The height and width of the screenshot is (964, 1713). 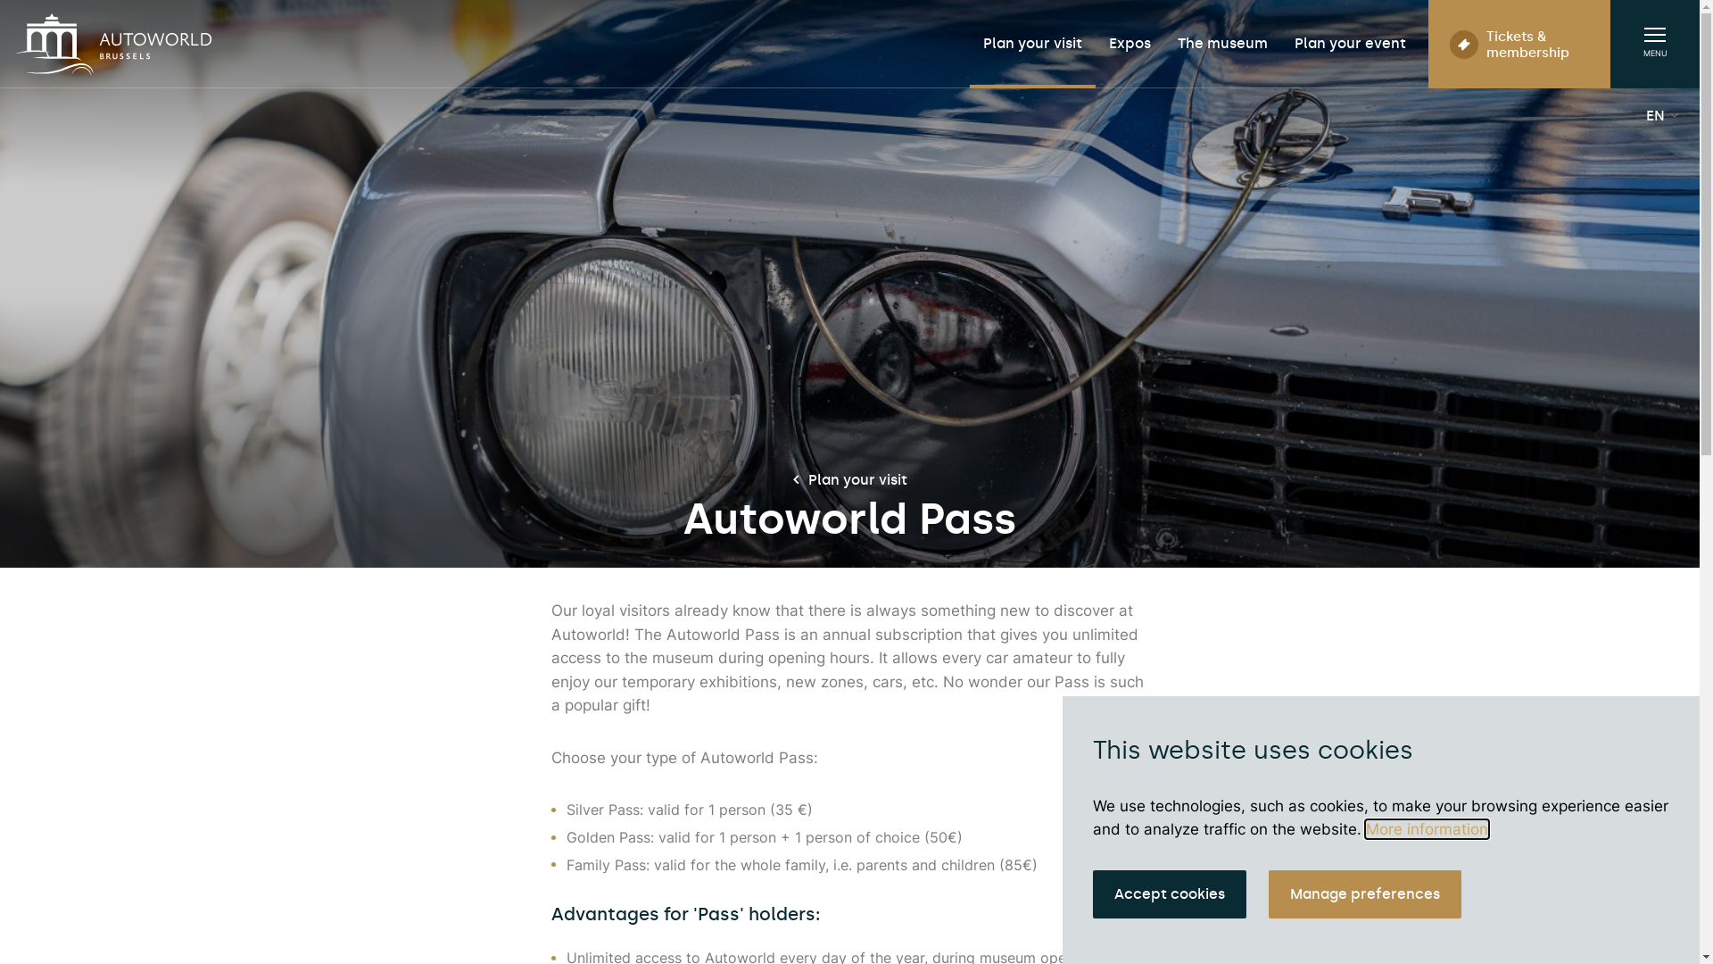 What do you see at coordinates (1130, 45) in the screenshot?
I see `Expos` at bounding box center [1130, 45].